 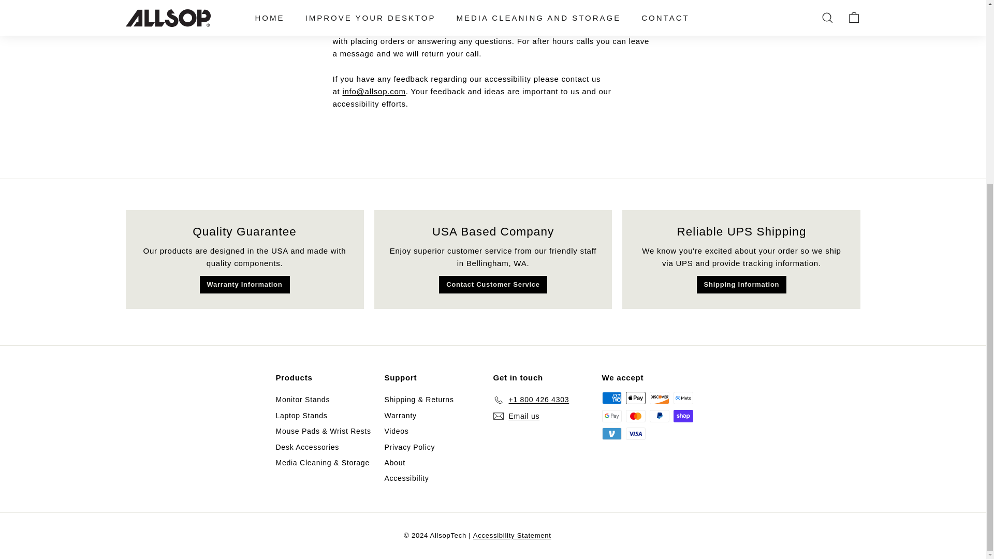 I want to click on Apple Pay, so click(x=635, y=398).